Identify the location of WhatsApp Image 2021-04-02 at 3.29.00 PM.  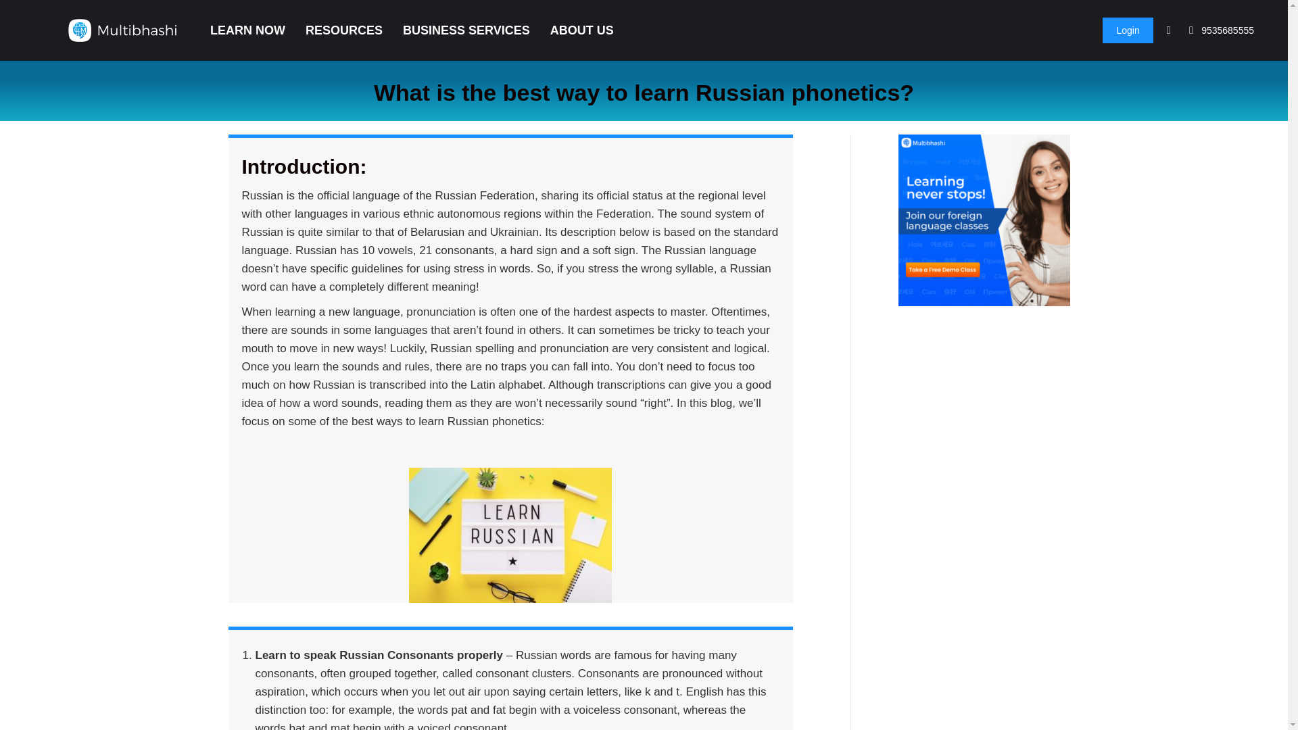
(510, 535).